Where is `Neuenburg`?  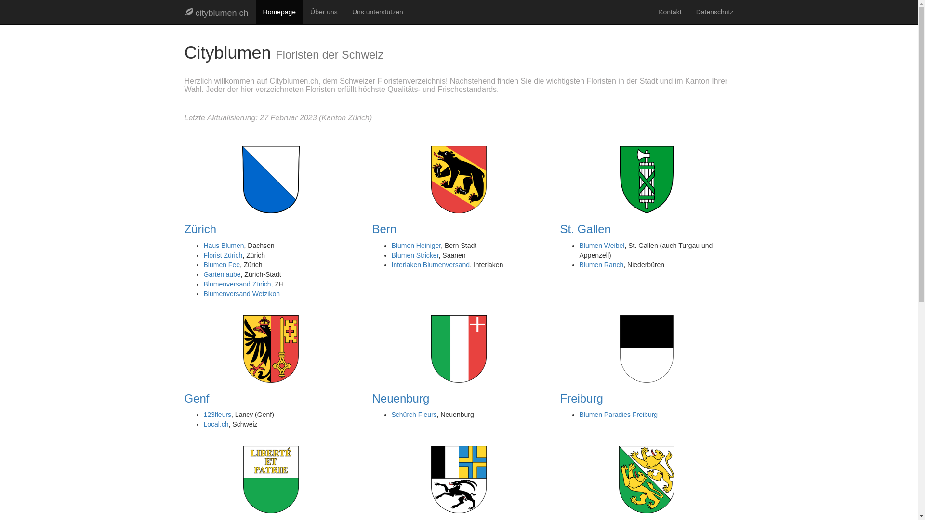 Neuenburg is located at coordinates (401, 399).